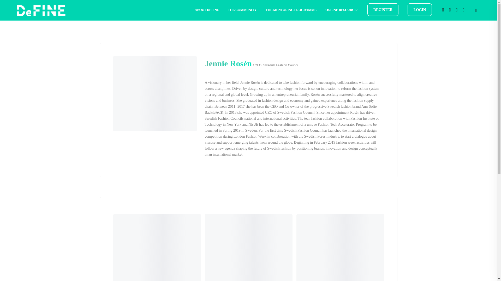  What do you see at coordinates (291, 10) in the screenshot?
I see `THE MENTORING PROGRAMME` at bounding box center [291, 10].